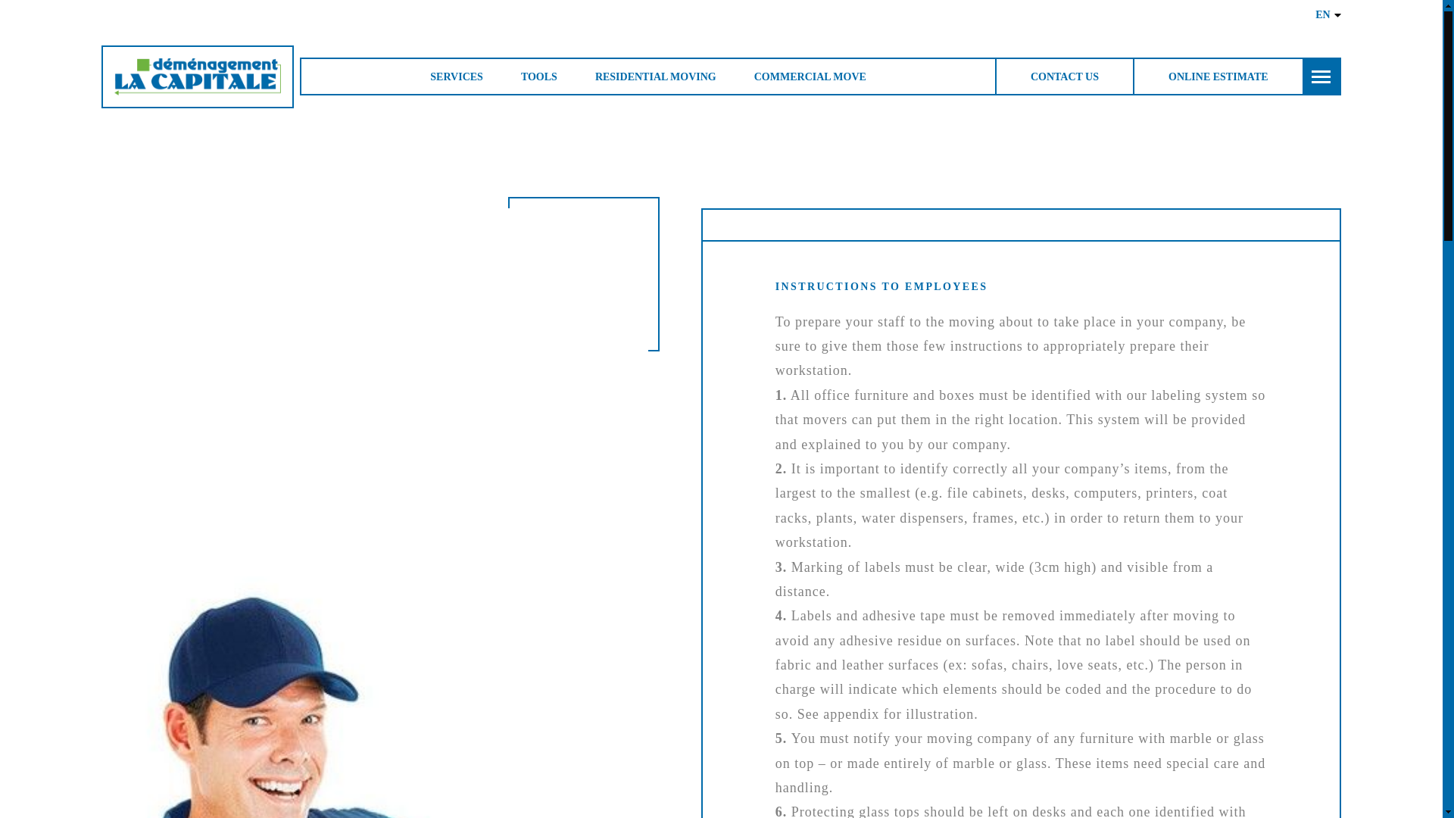 Image resolution: width=1454 pixels, height=818 pixels. What do you see at coordinates (656, 76) in the screenshot?
I see `RESIDENTIAL MOVING` at bounding box center [656, 76].